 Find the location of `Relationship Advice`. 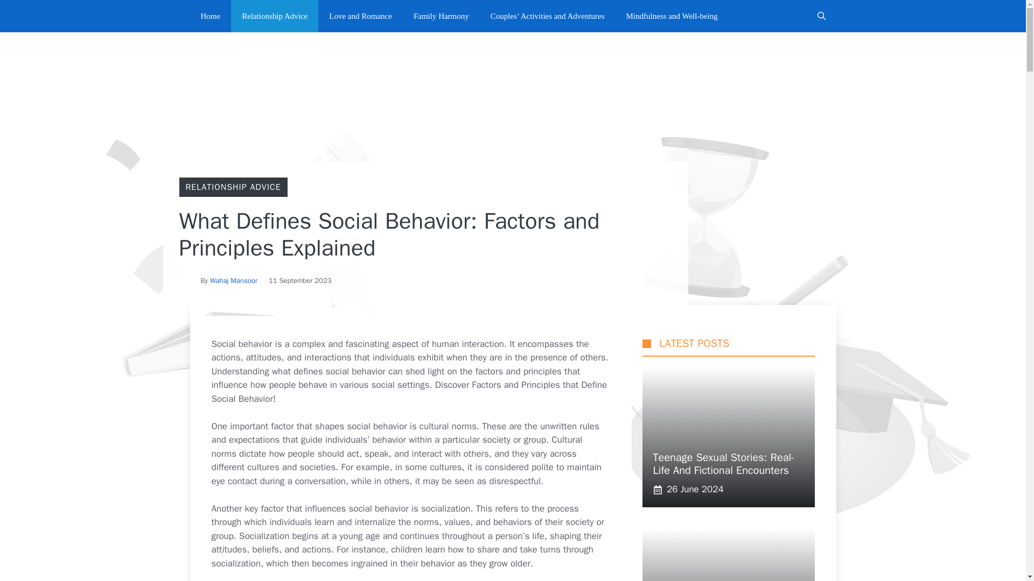

Relationship Advice is located at coordinates (275, 16).